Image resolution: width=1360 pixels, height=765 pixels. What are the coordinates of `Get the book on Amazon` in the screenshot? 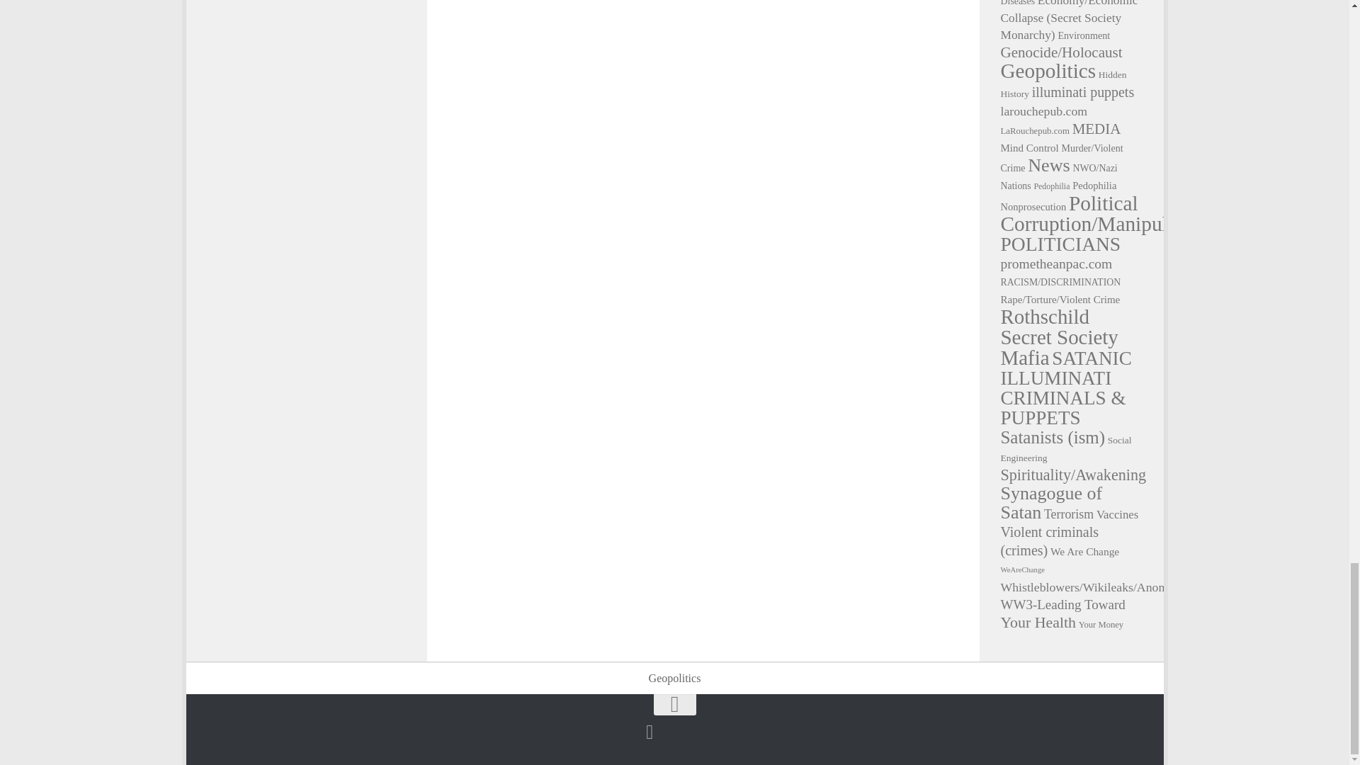 It's located at (649, 732).